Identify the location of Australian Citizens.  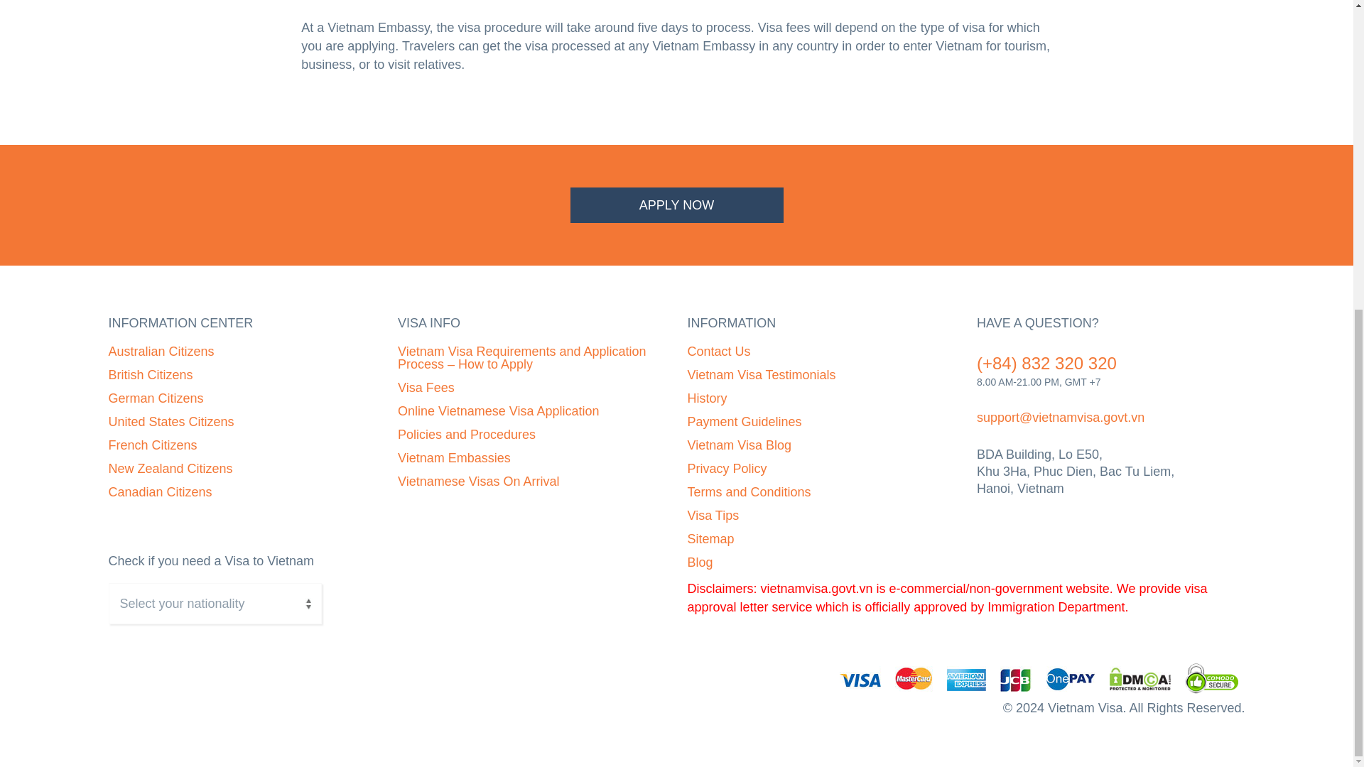
(161, 351).